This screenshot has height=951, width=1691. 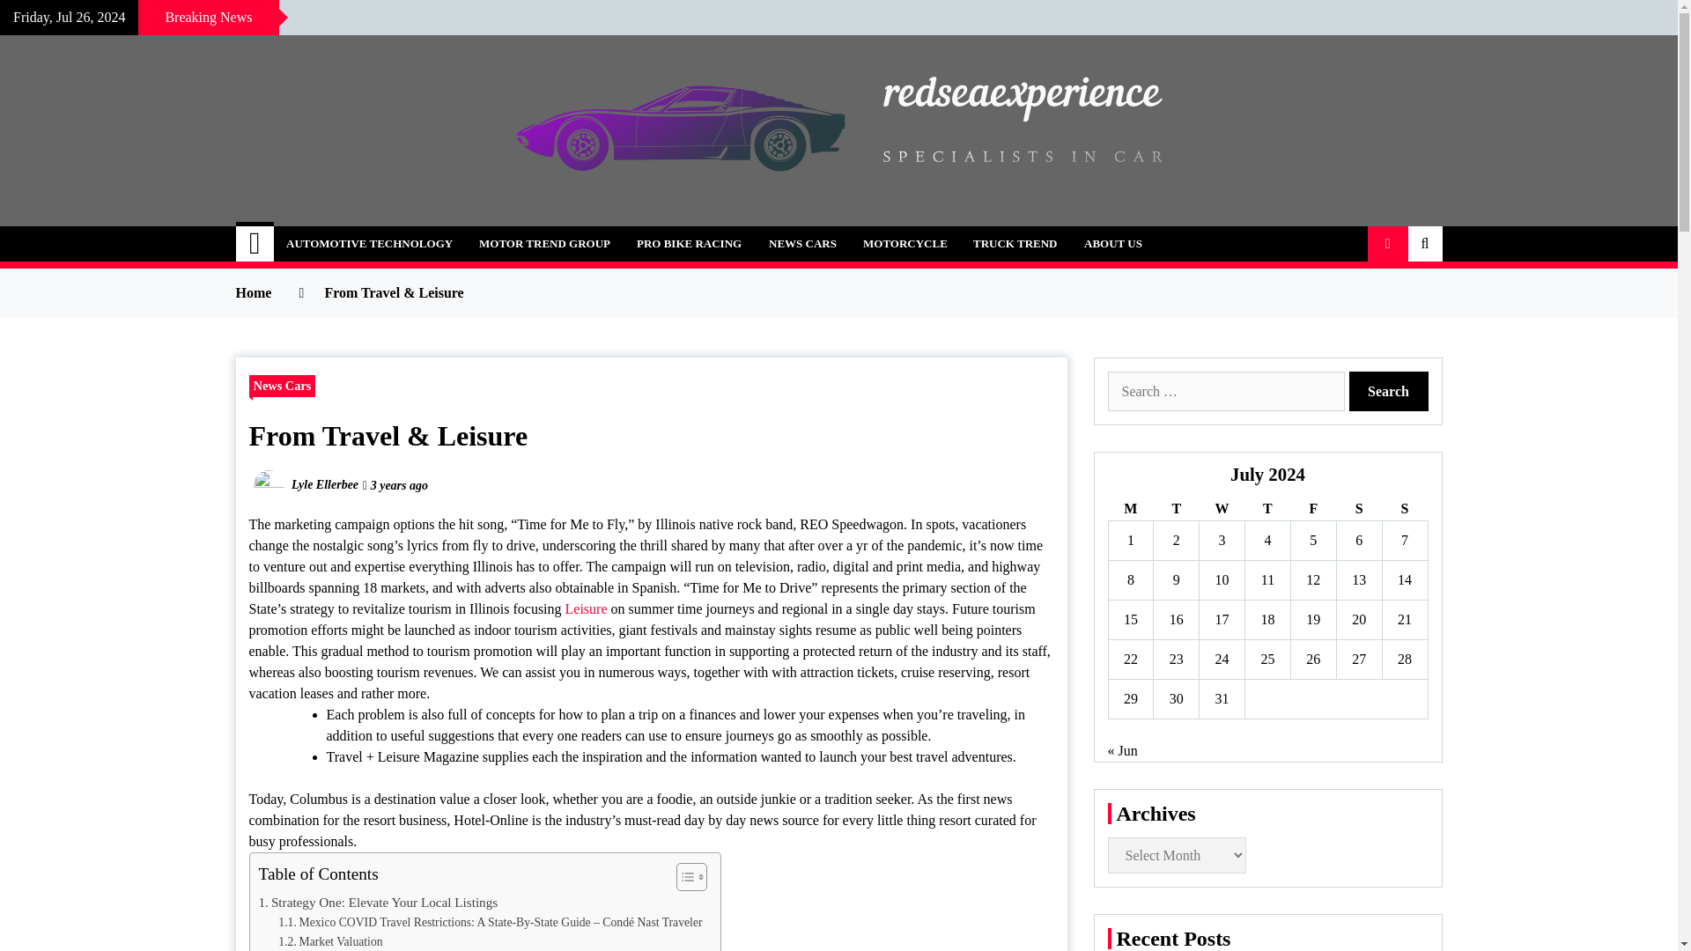 I want to click on Friday, so click(x=1312, y=509).